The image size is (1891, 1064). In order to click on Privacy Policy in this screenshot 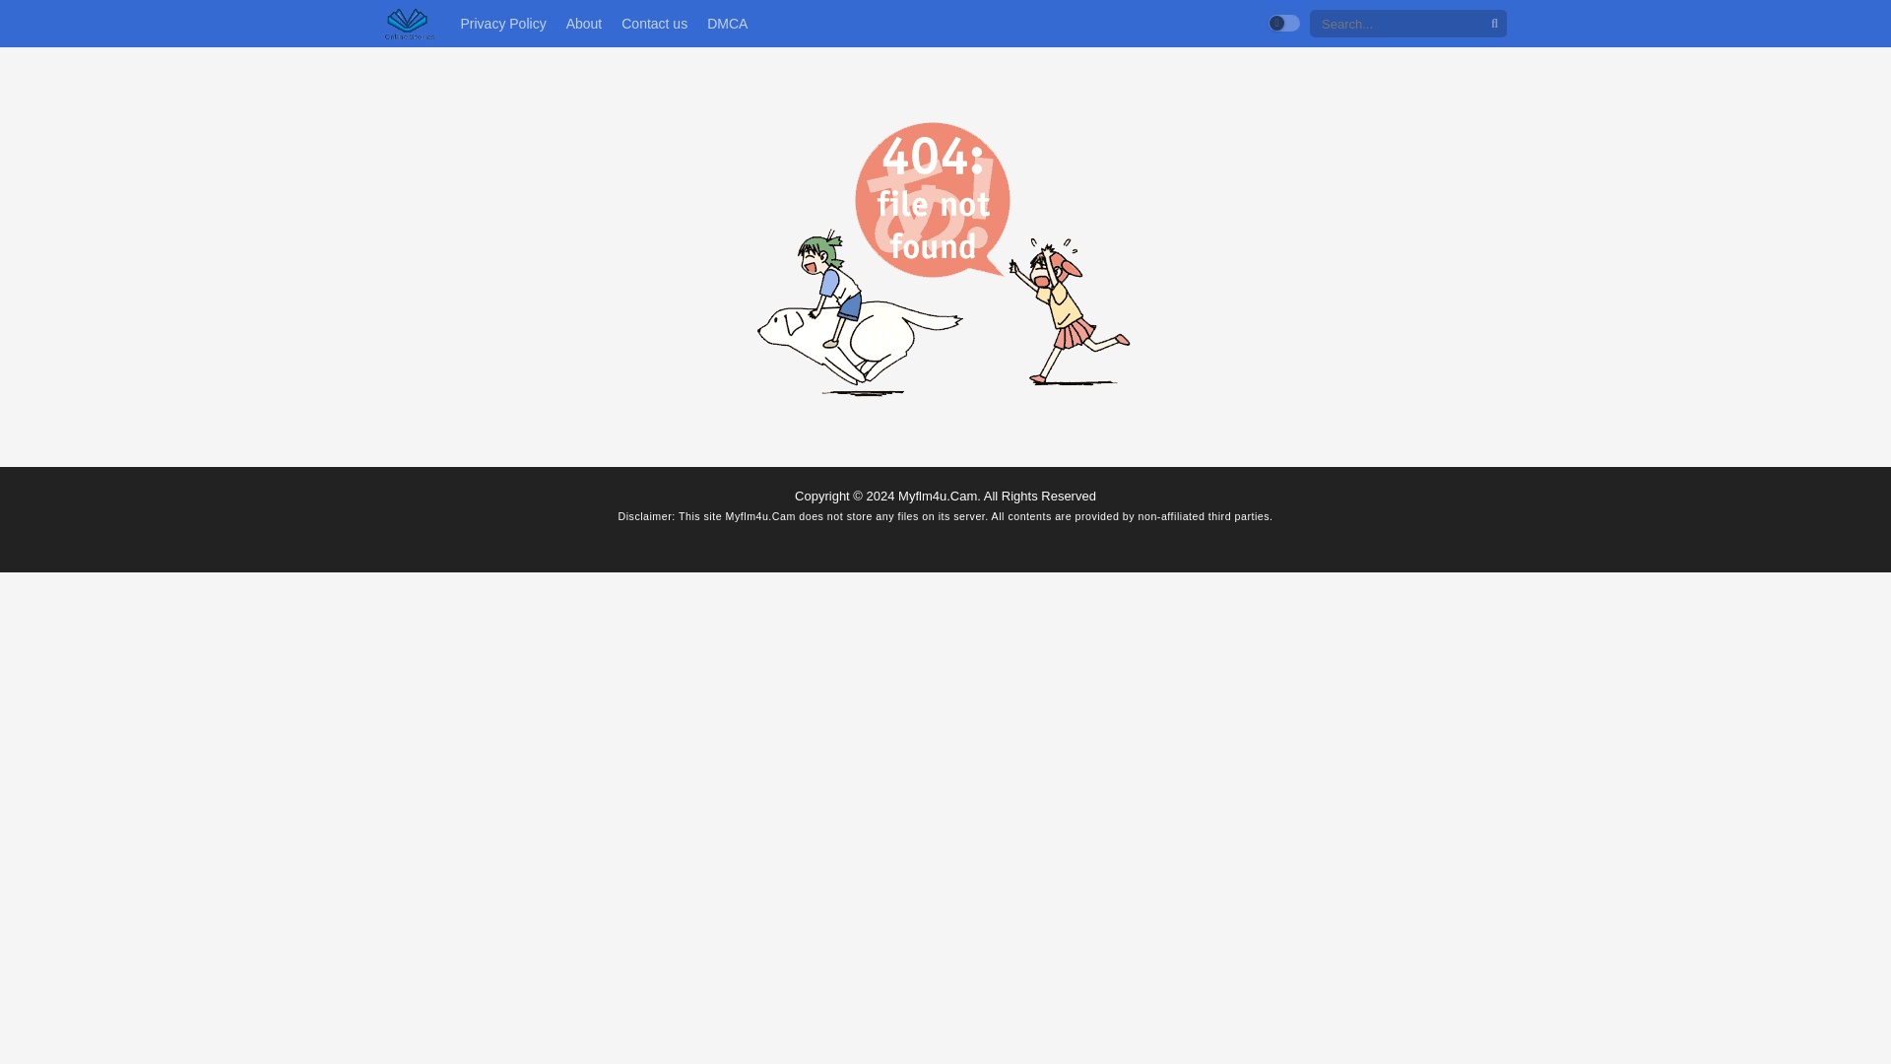, I will do `click(502, 24)`.